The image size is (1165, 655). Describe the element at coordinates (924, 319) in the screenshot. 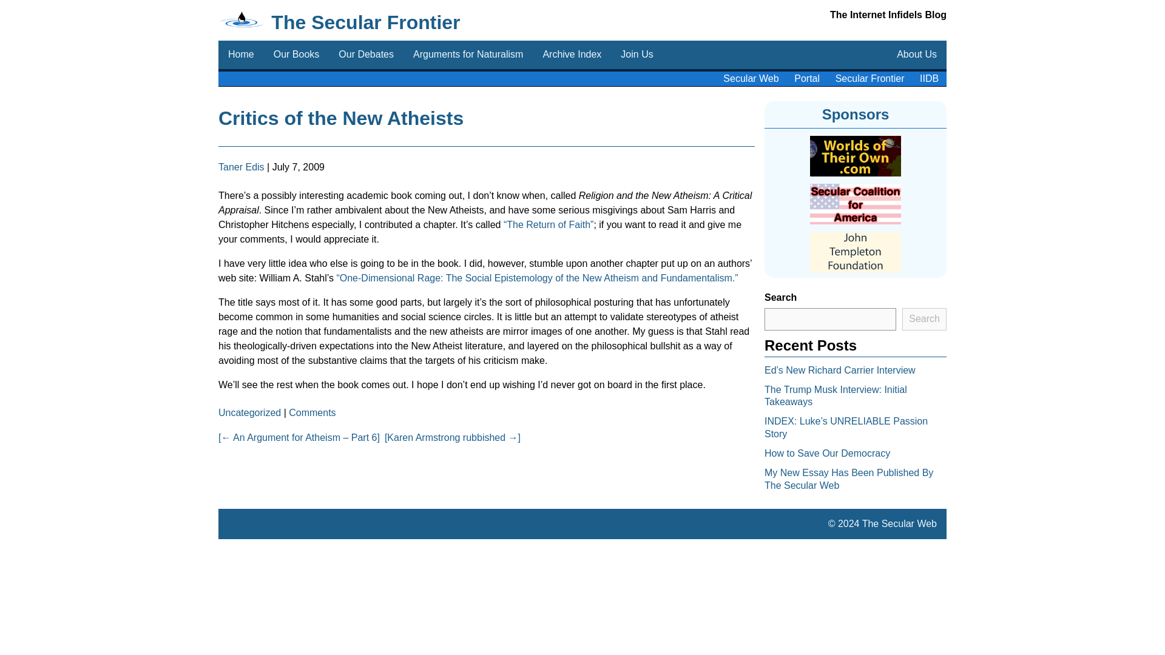

I see `Search` at that location.